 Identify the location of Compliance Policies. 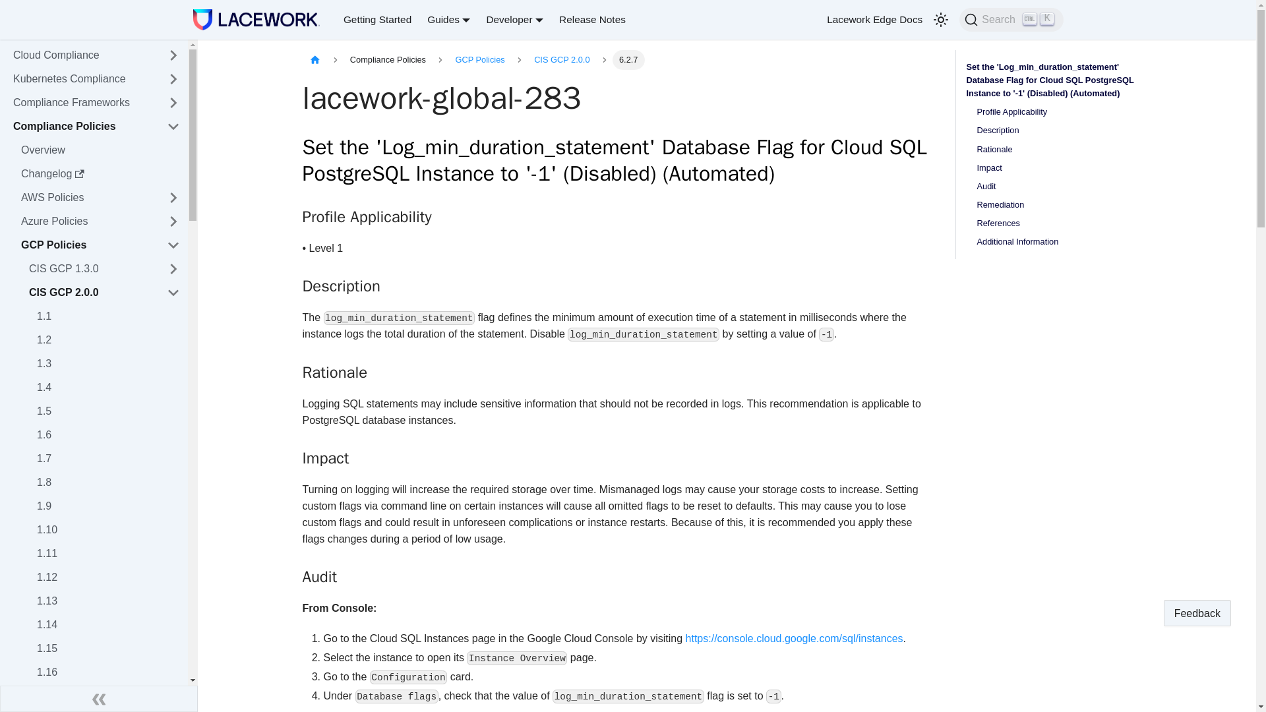
(86, 198).